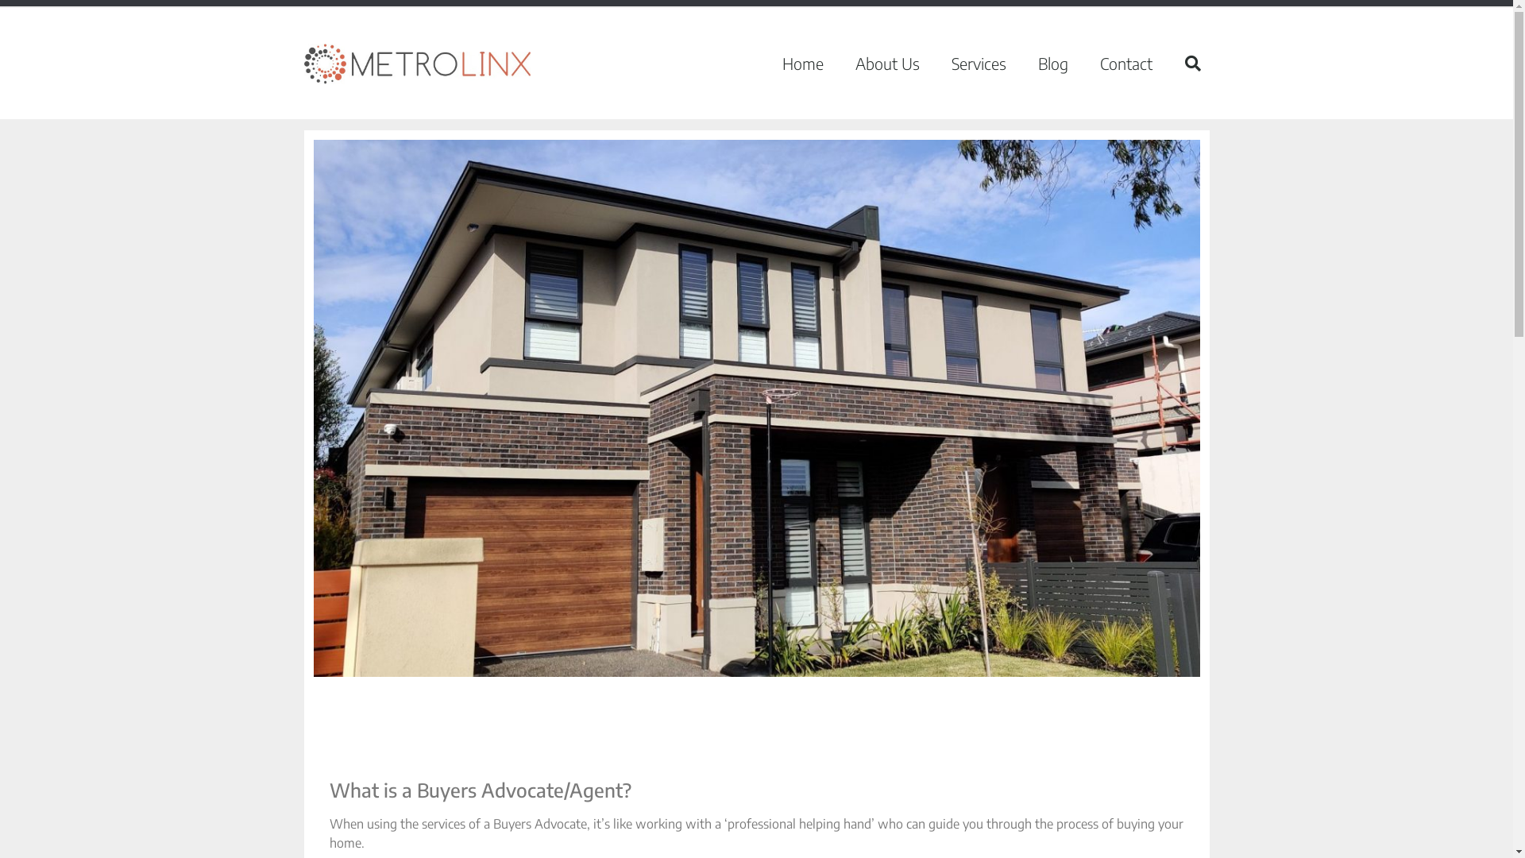  What do you see at coordinates (1052, 64) in the screenshot?
I see `Blog` at bounding box center [1052, 64].